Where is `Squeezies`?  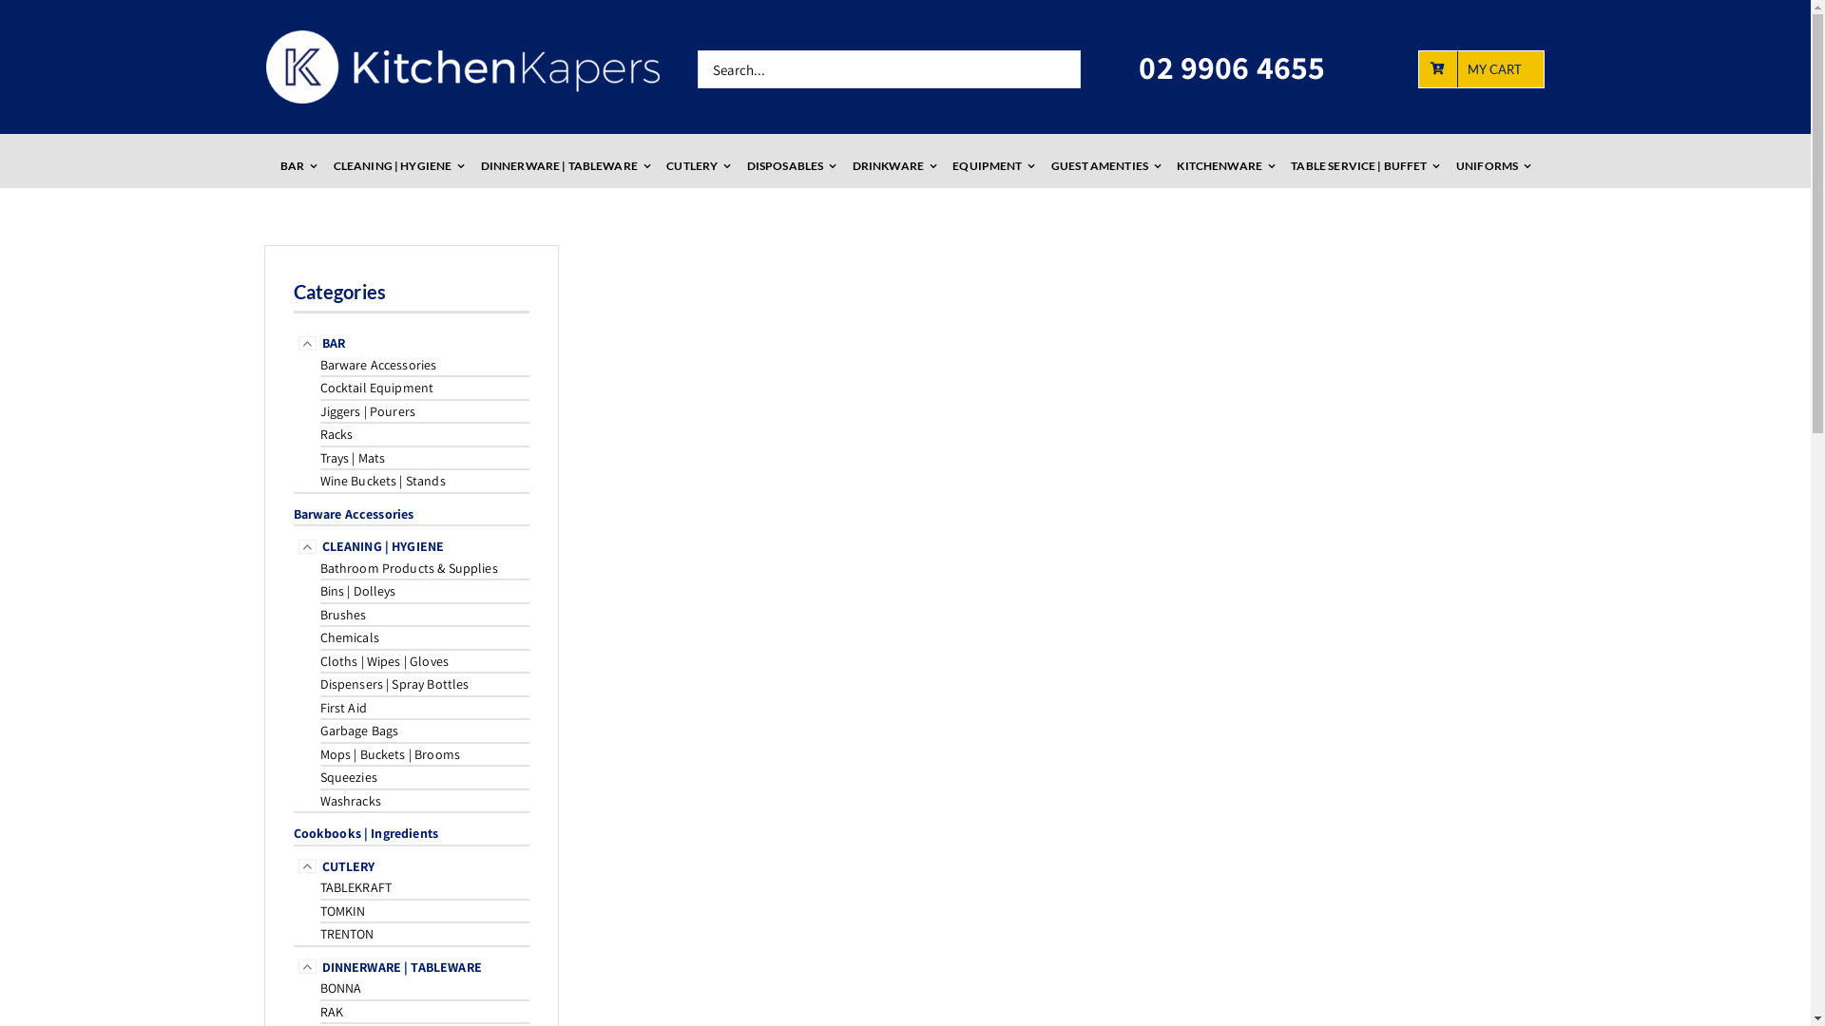
Squeezies is located at coordinates (348, 777).